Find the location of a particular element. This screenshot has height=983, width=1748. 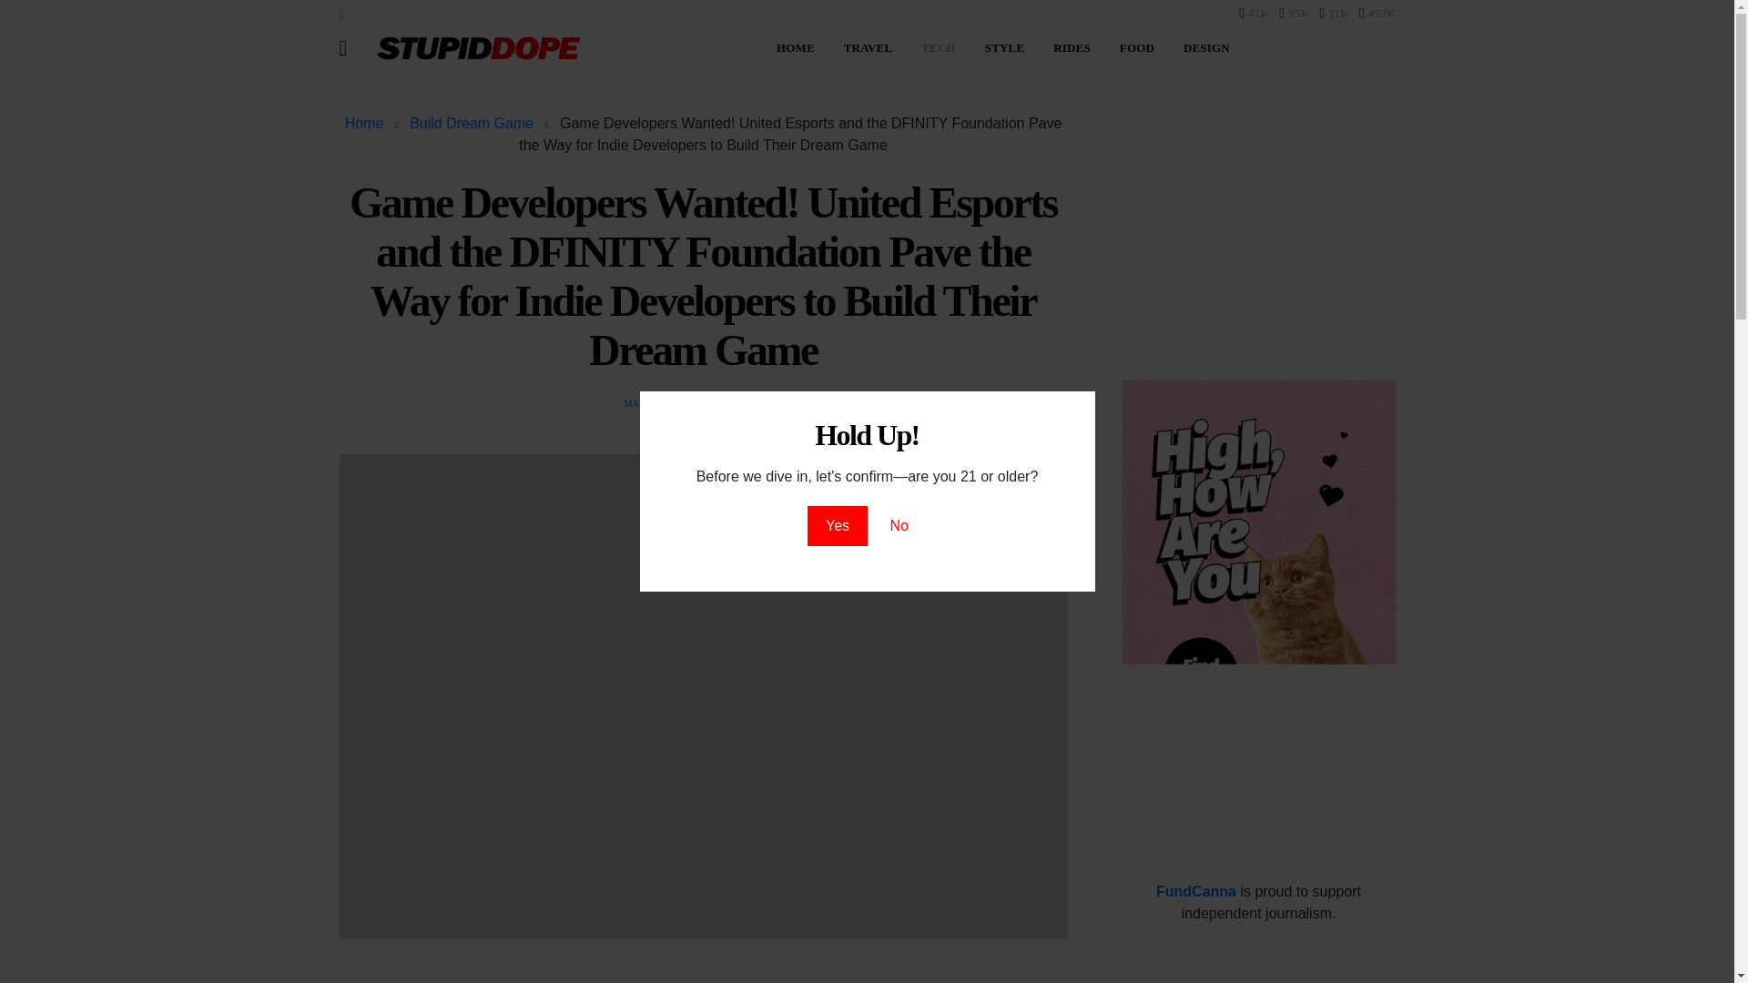

95K is located at coordinates (1295, 13).